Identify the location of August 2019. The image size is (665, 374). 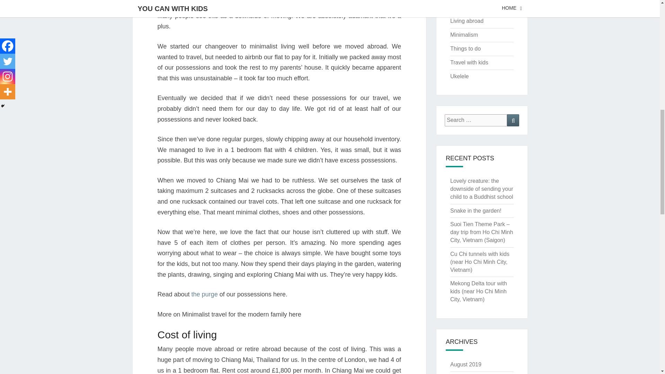
(465, 364).